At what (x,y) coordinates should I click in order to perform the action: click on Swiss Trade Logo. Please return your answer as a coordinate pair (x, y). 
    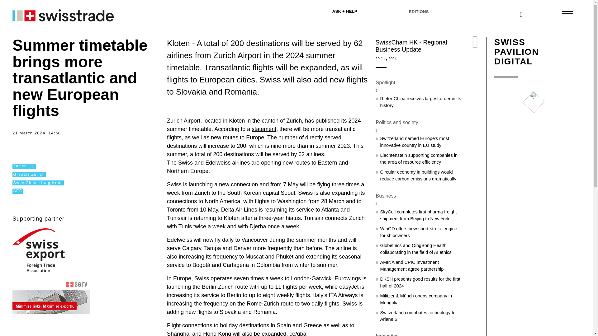
    Looking at the image, I should click on (51, 14).